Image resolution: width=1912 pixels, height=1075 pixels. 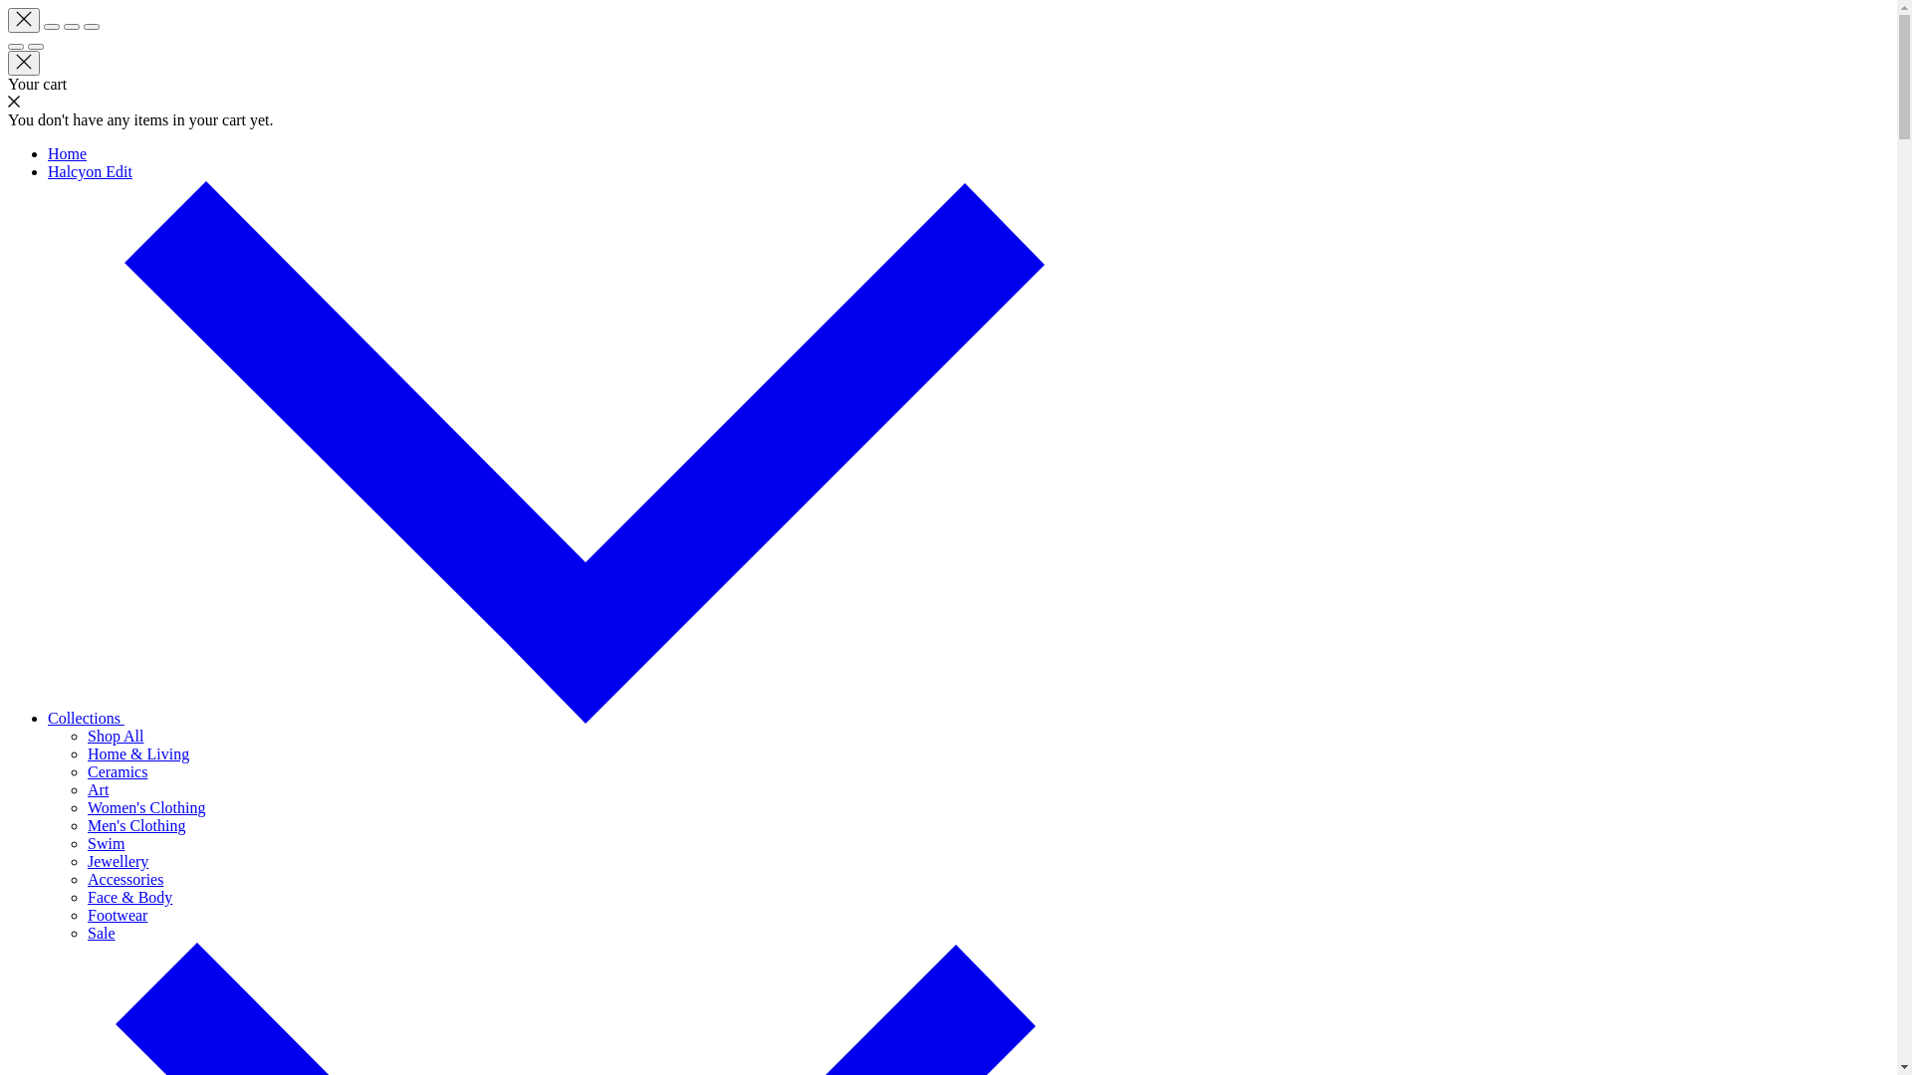 What do you see at coordinates (125, 880) in the screenshot?
I see `Accessories` at bounding box center [125, 880].